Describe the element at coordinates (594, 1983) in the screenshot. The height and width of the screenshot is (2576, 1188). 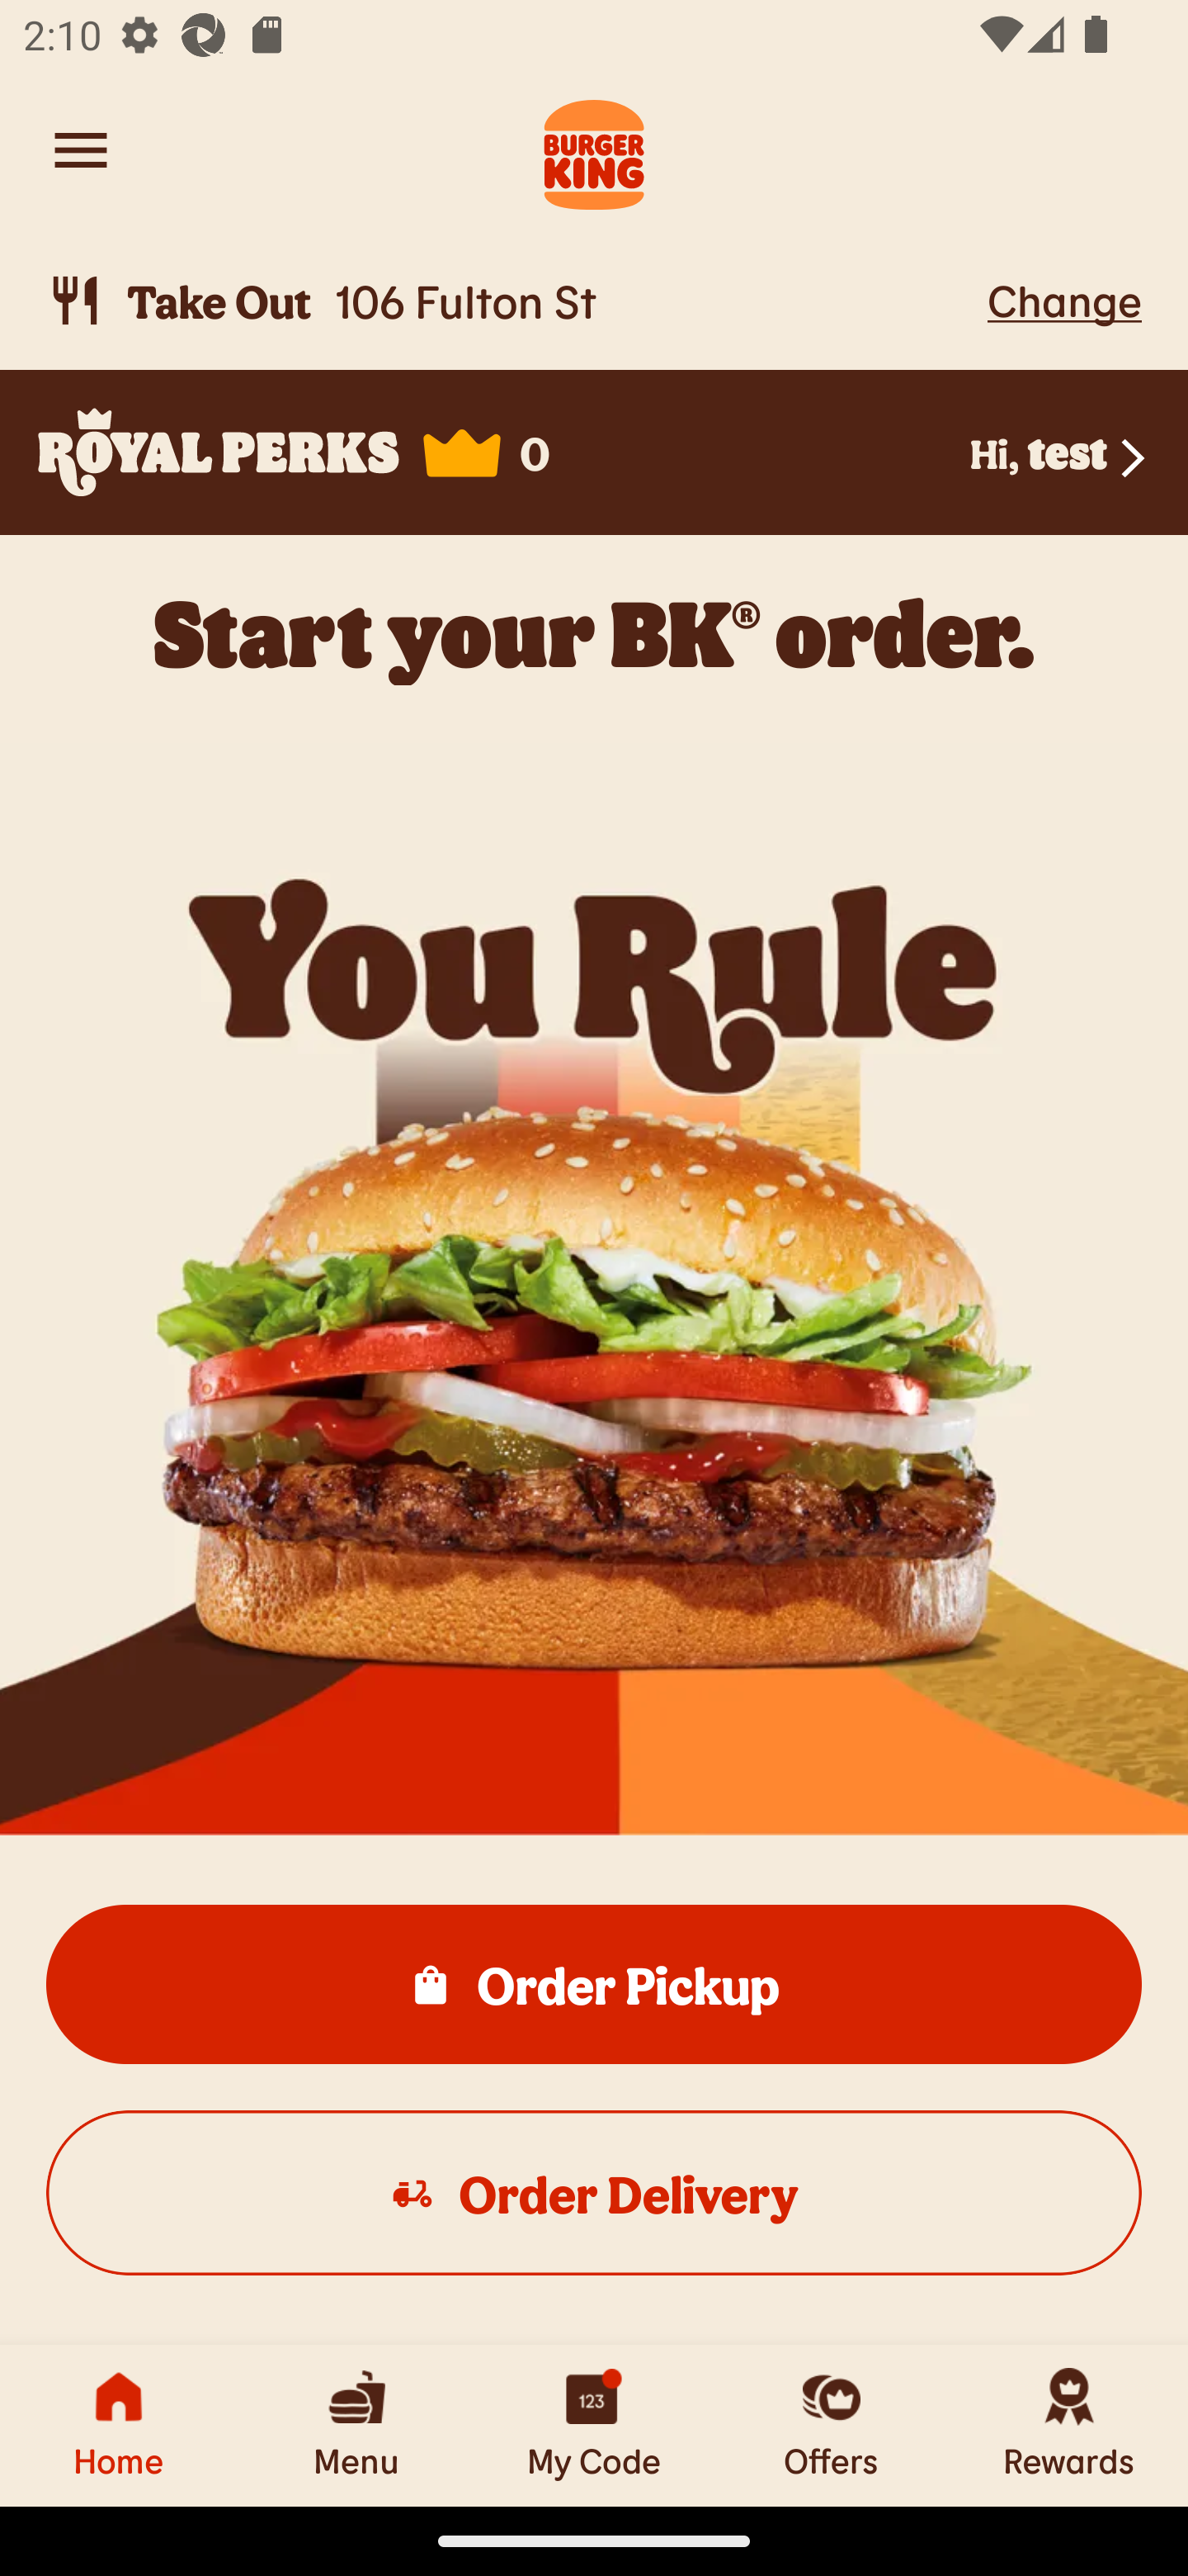
I see `, Order Pickup  Order Pickup` at that location.